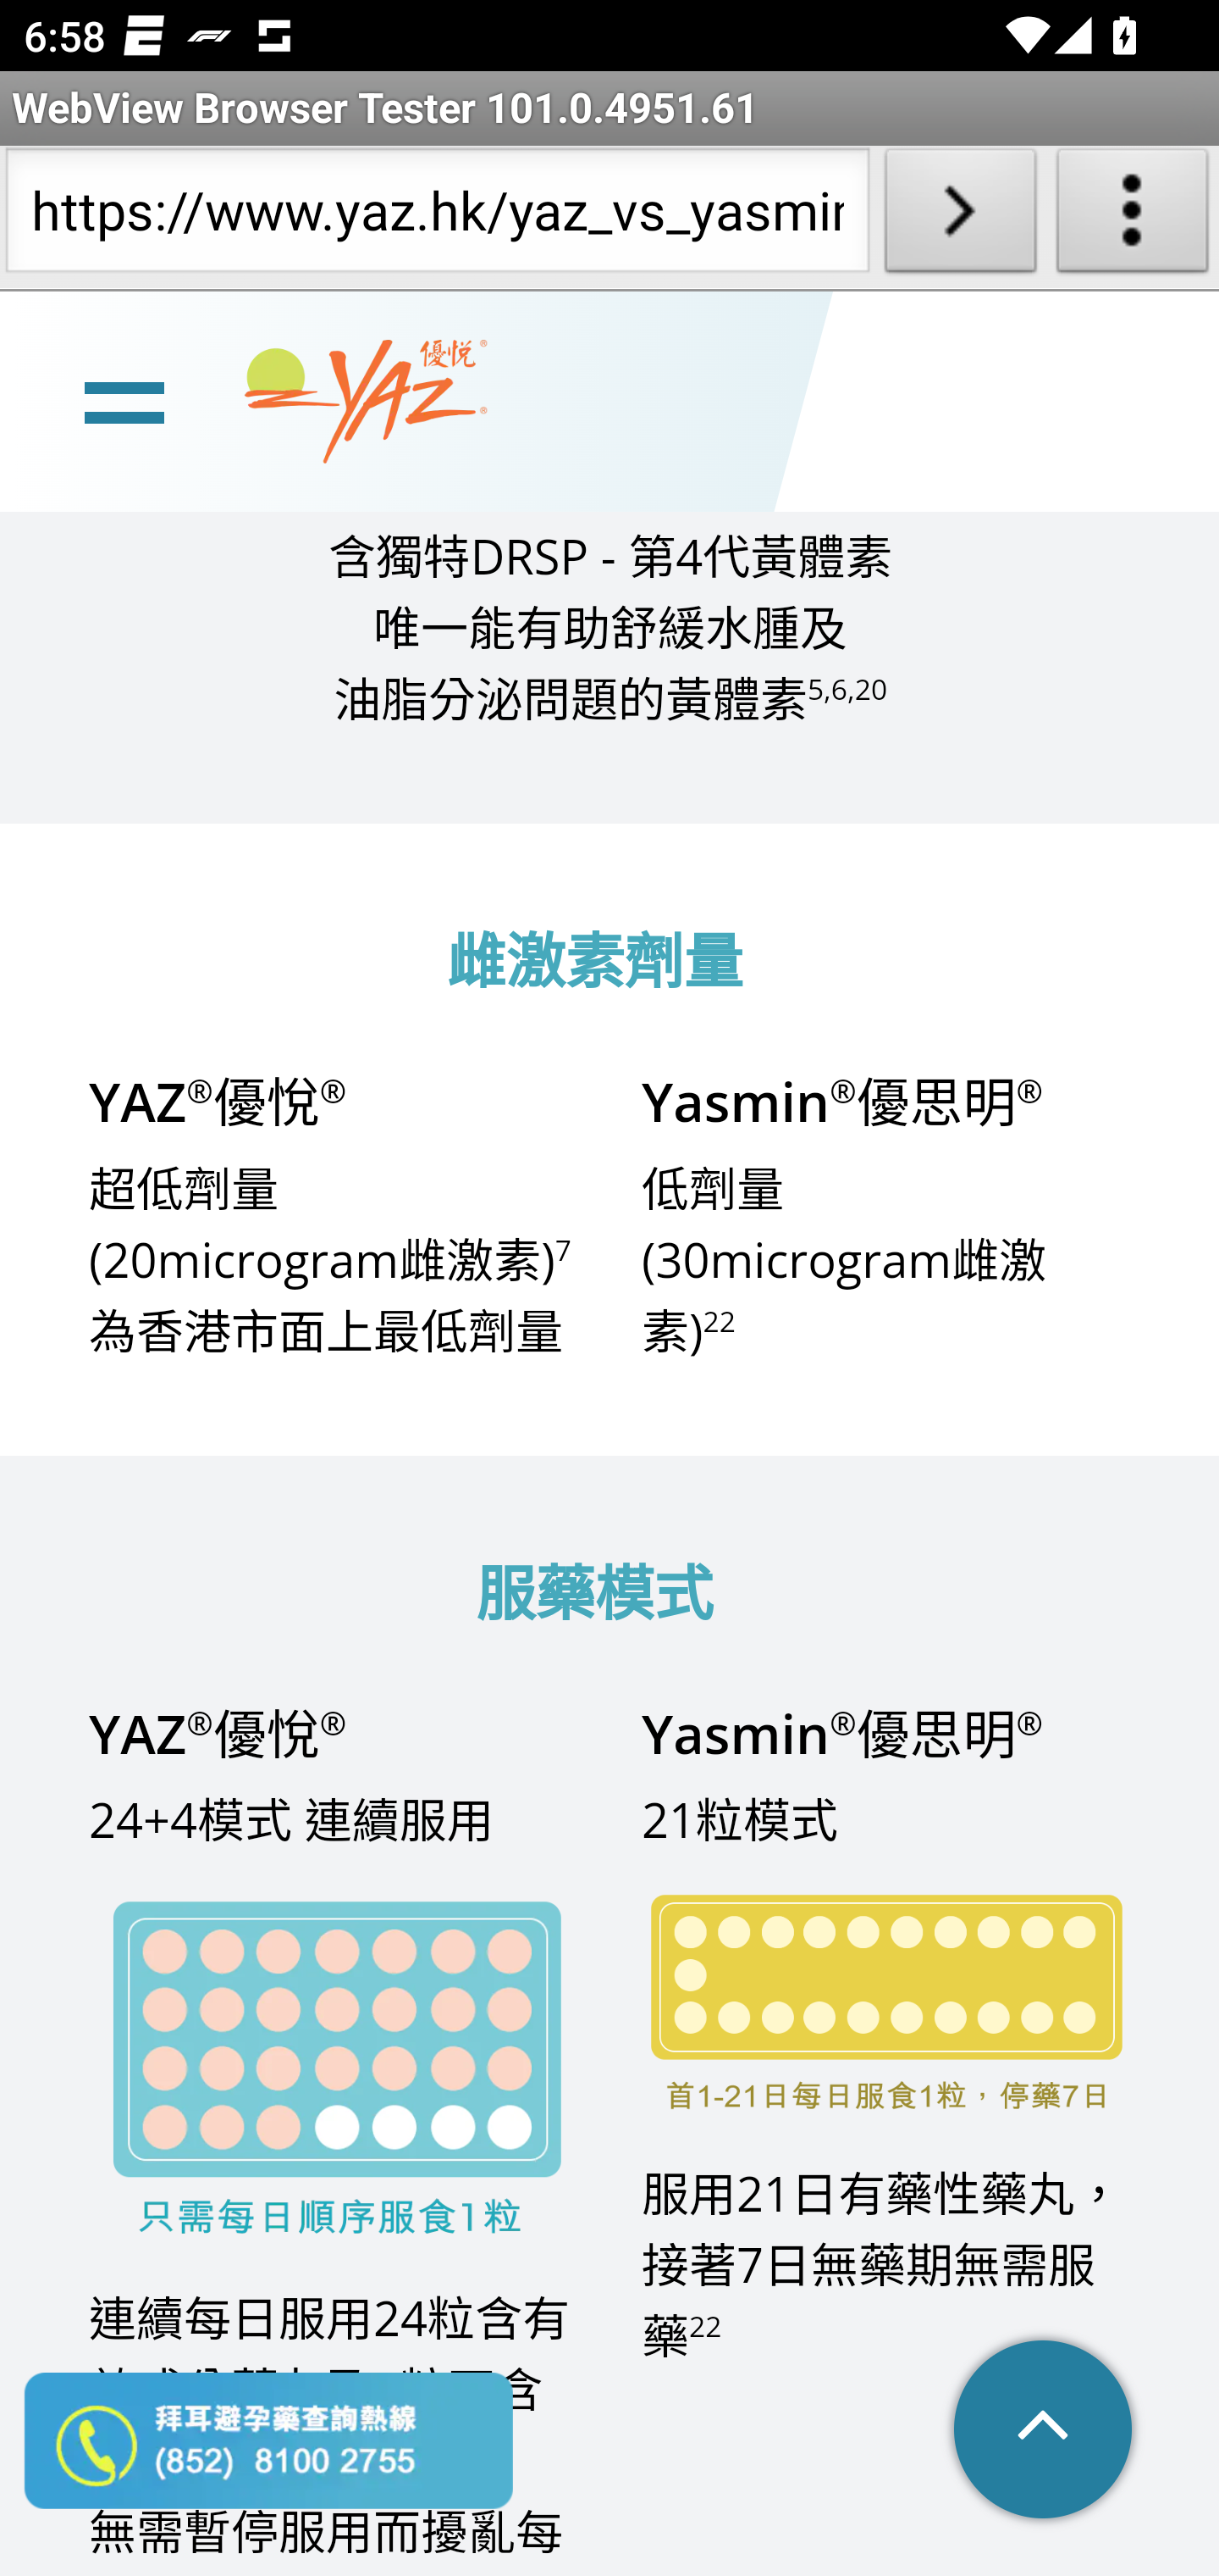  I want to click on Load URL, so click(960, 217).